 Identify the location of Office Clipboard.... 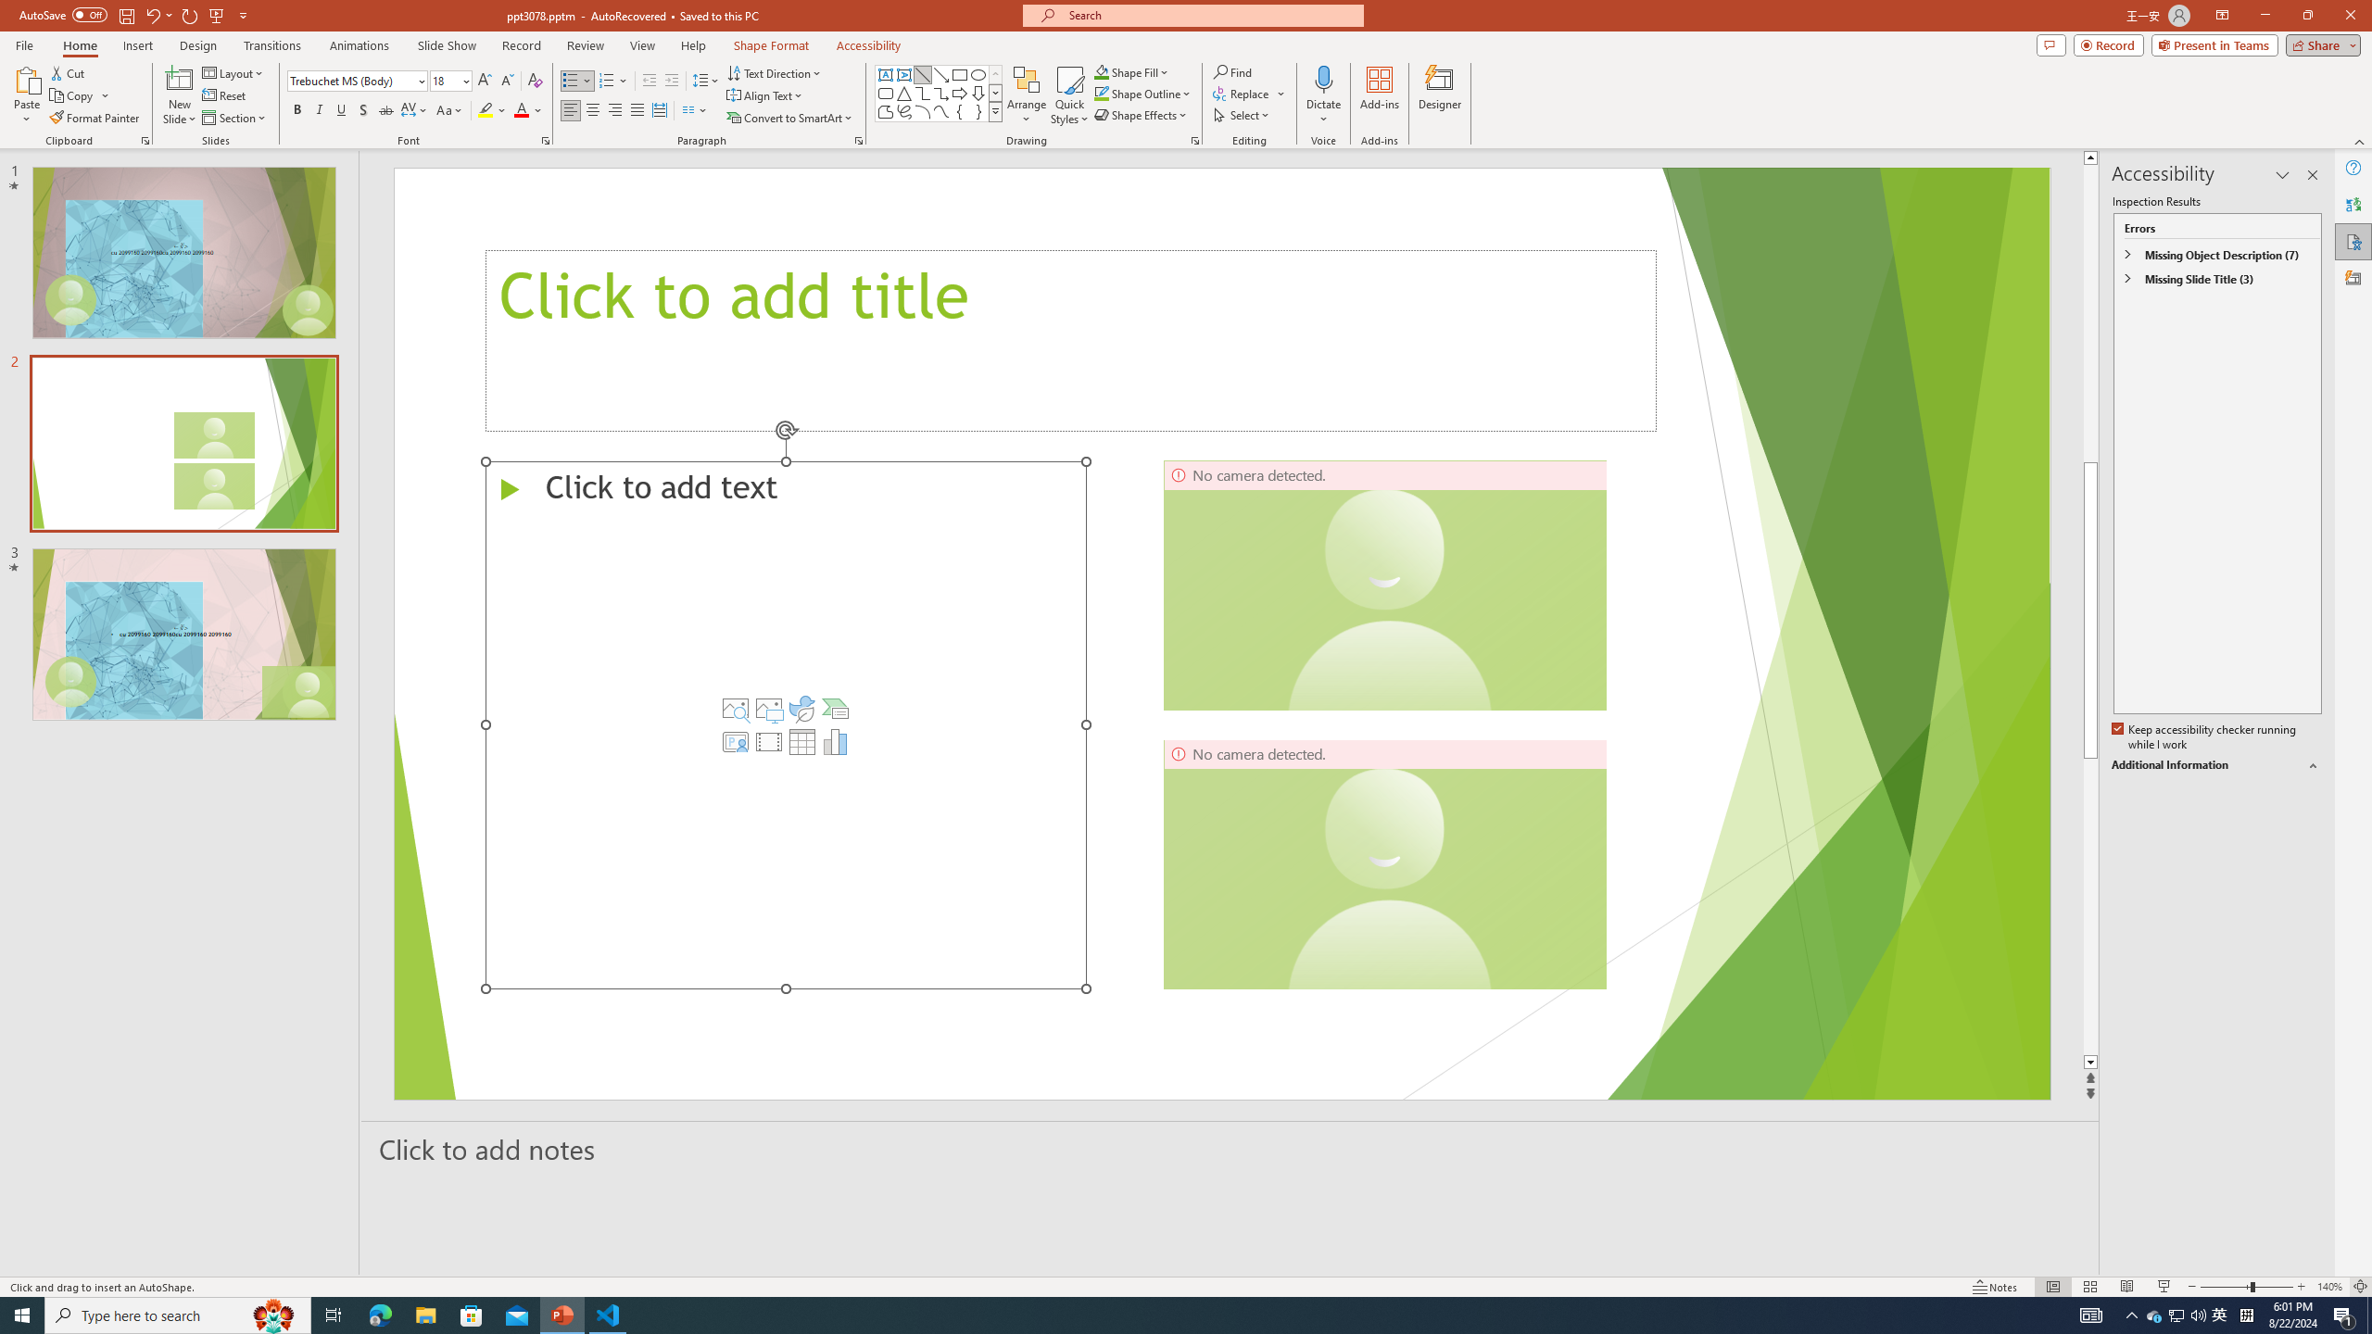
(145, 141).